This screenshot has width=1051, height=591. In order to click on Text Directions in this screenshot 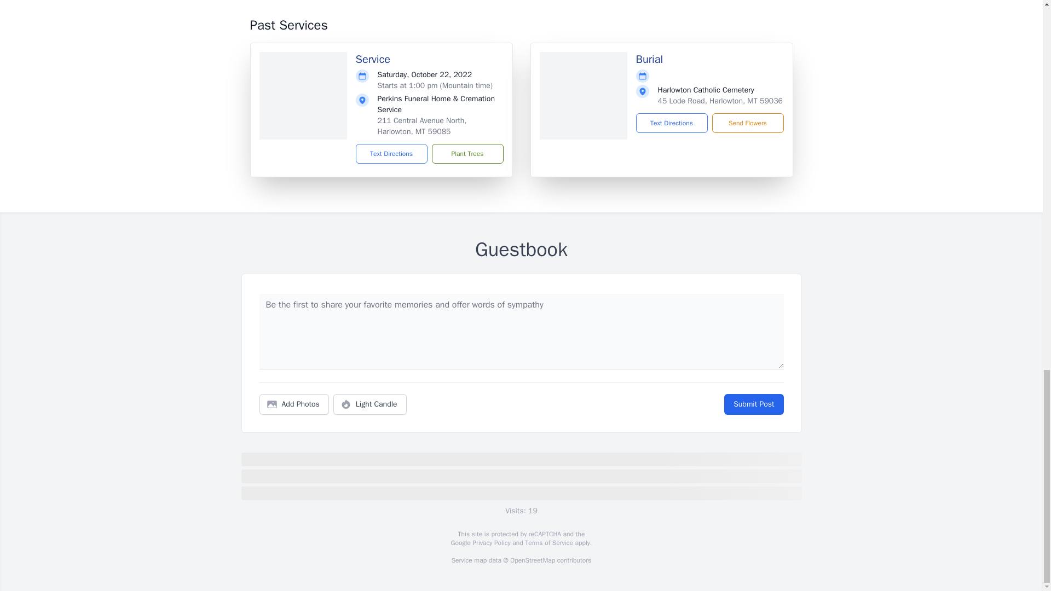, I will do `click(671, 123)`.